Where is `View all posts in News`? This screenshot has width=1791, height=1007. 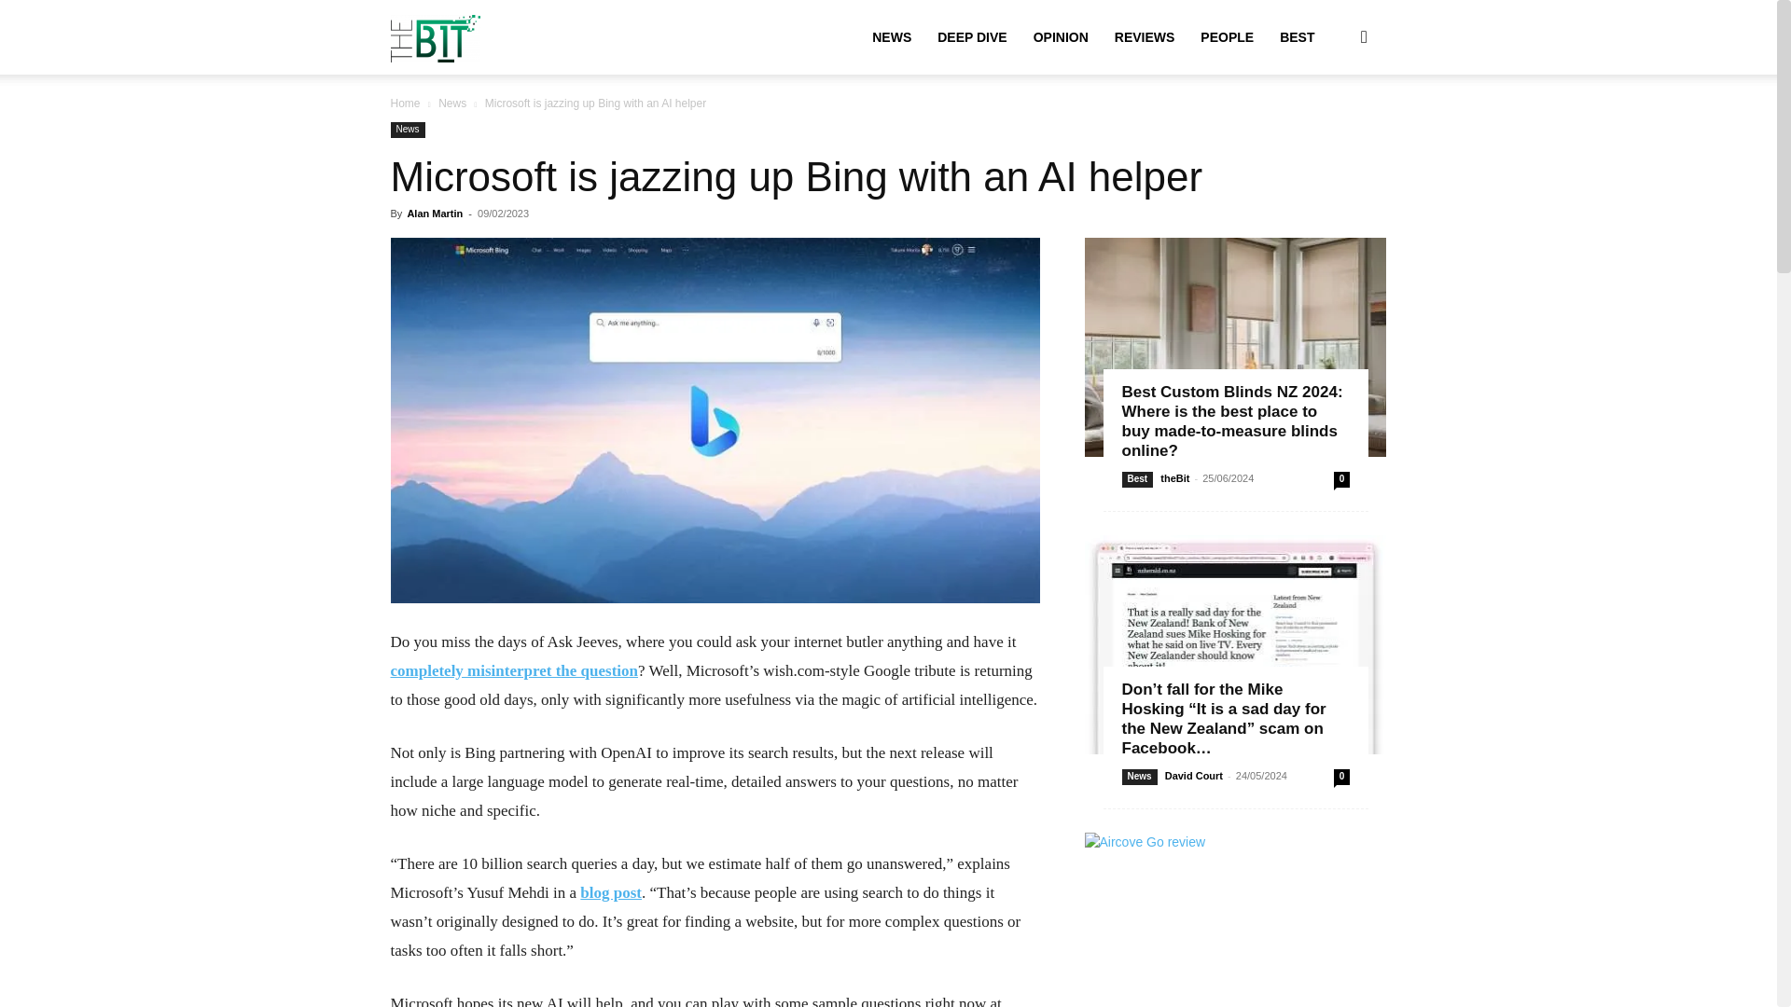 View all posts in News is located at coordinates (451, 103).